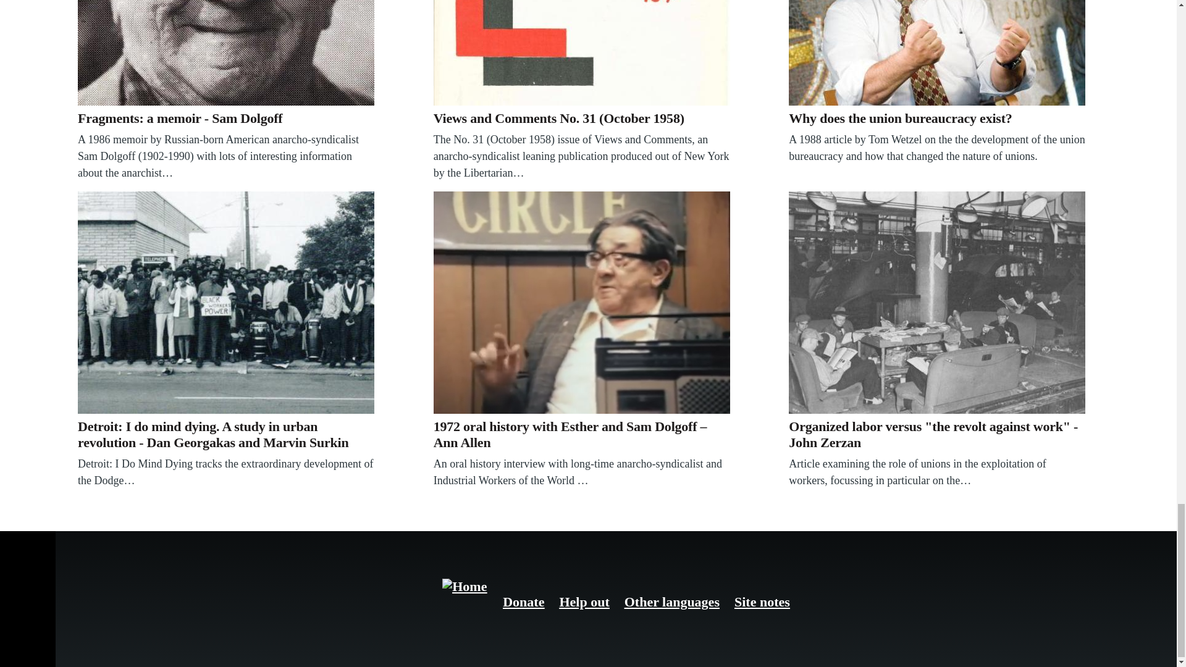  What do you see at coordinates (226, 302) in the screenshot?
I see `Black workers demonstrate` at bounding box center [226, 302].